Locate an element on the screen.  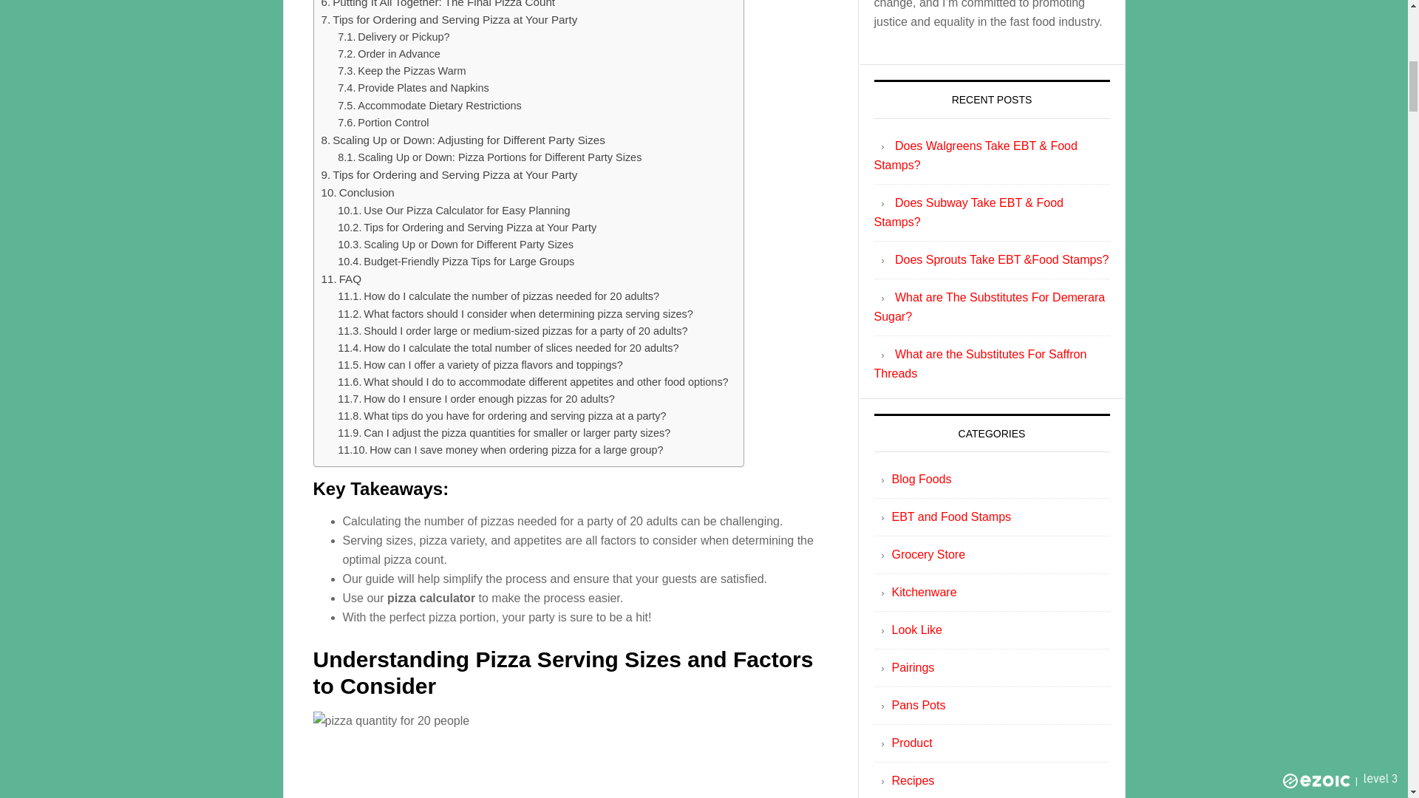
Scaling Up or Down: Pizza Portions for Different Party Sizes is located at coordinates (489, 157).